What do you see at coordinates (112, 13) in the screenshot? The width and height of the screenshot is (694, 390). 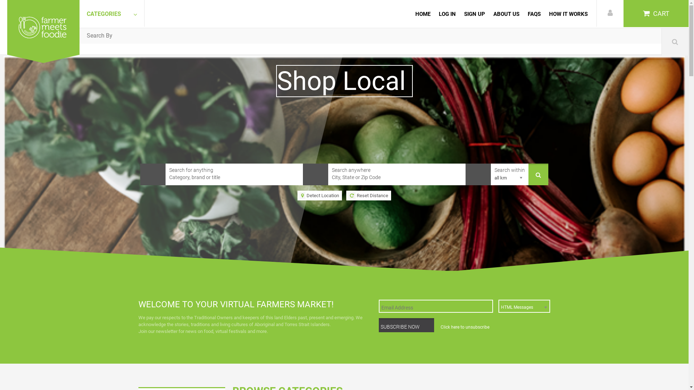 I see `CATEGORIES` at bounding box center [112, 13].